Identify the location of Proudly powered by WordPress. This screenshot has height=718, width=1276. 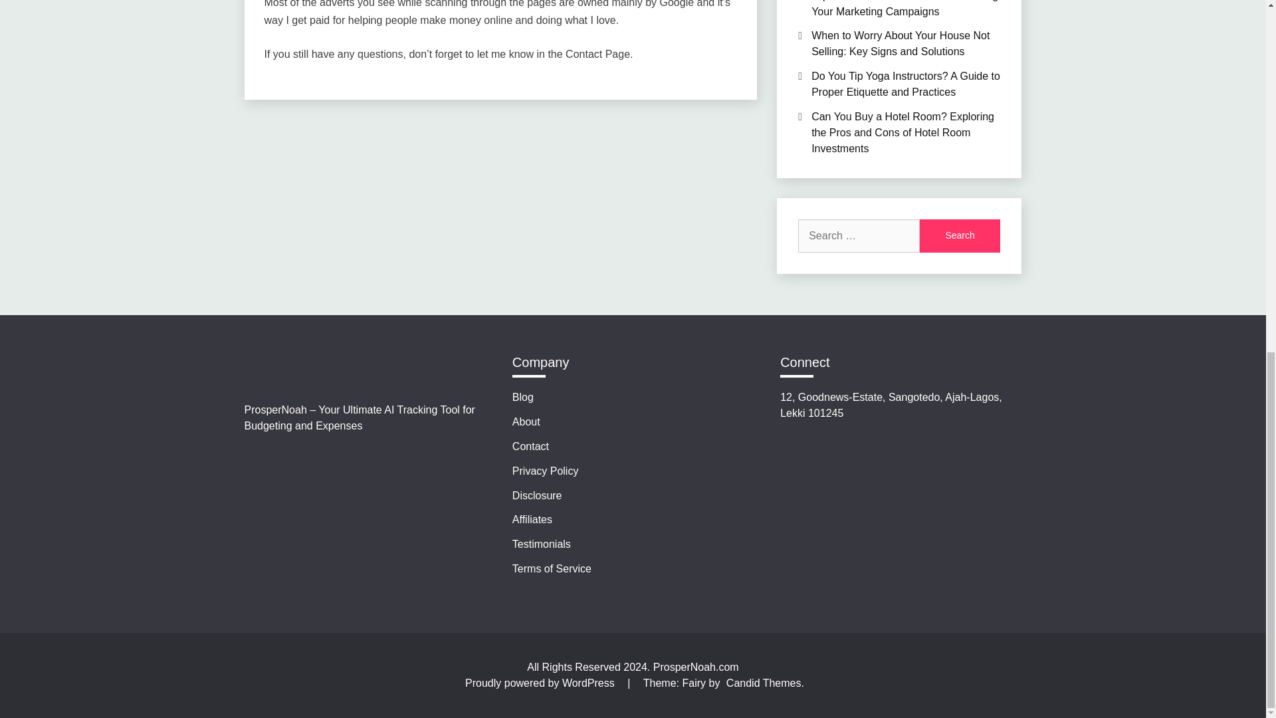
(541, 683).